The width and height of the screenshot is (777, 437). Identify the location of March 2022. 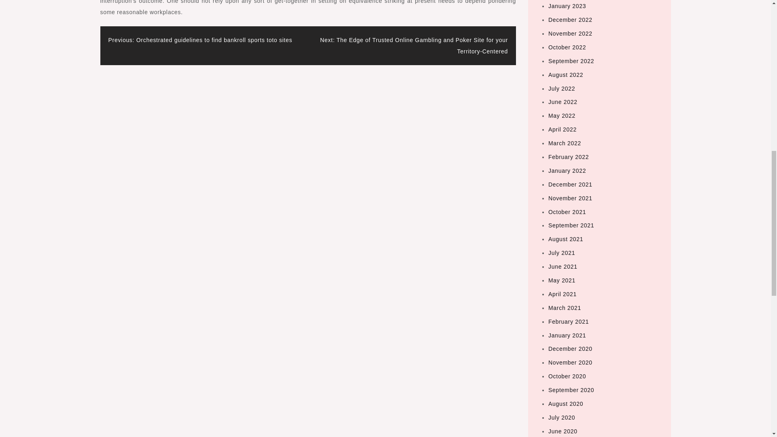
(565, 143).